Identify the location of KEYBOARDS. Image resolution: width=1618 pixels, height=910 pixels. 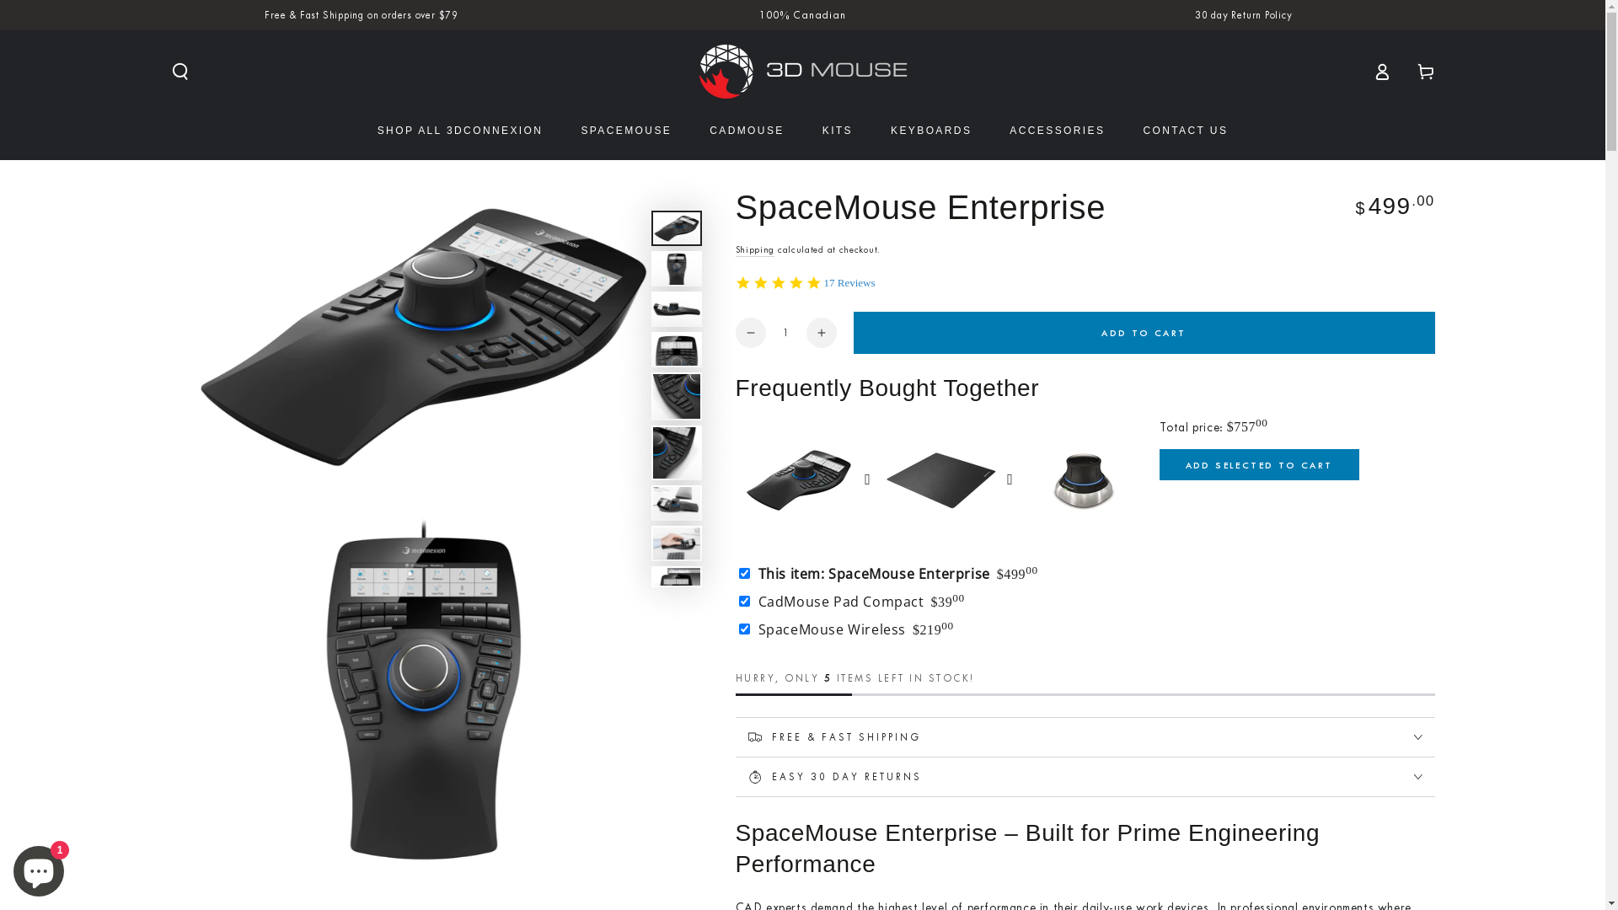
(931, 131).